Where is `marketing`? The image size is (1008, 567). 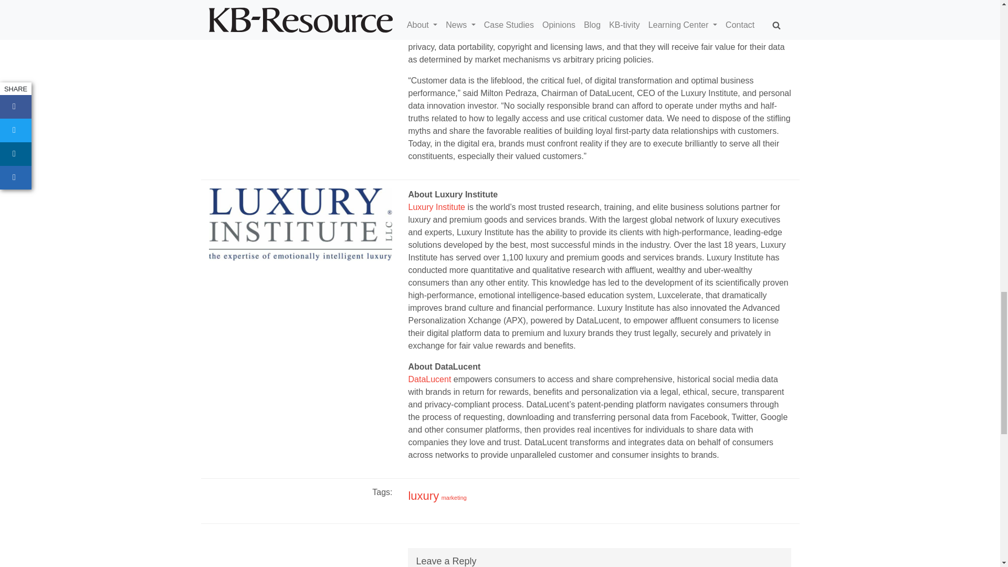
marketing is located at coordinates (454, 497).